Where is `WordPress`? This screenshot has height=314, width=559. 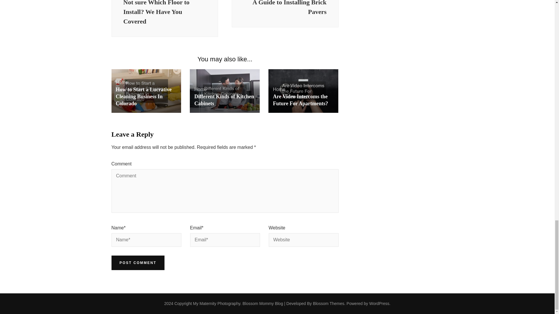 WordPress is located at coordinates (379, 303).